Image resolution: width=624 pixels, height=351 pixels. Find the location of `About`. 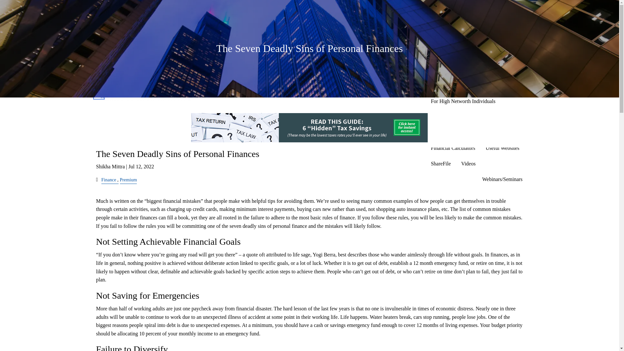

About is located at coordinates (476, 8).